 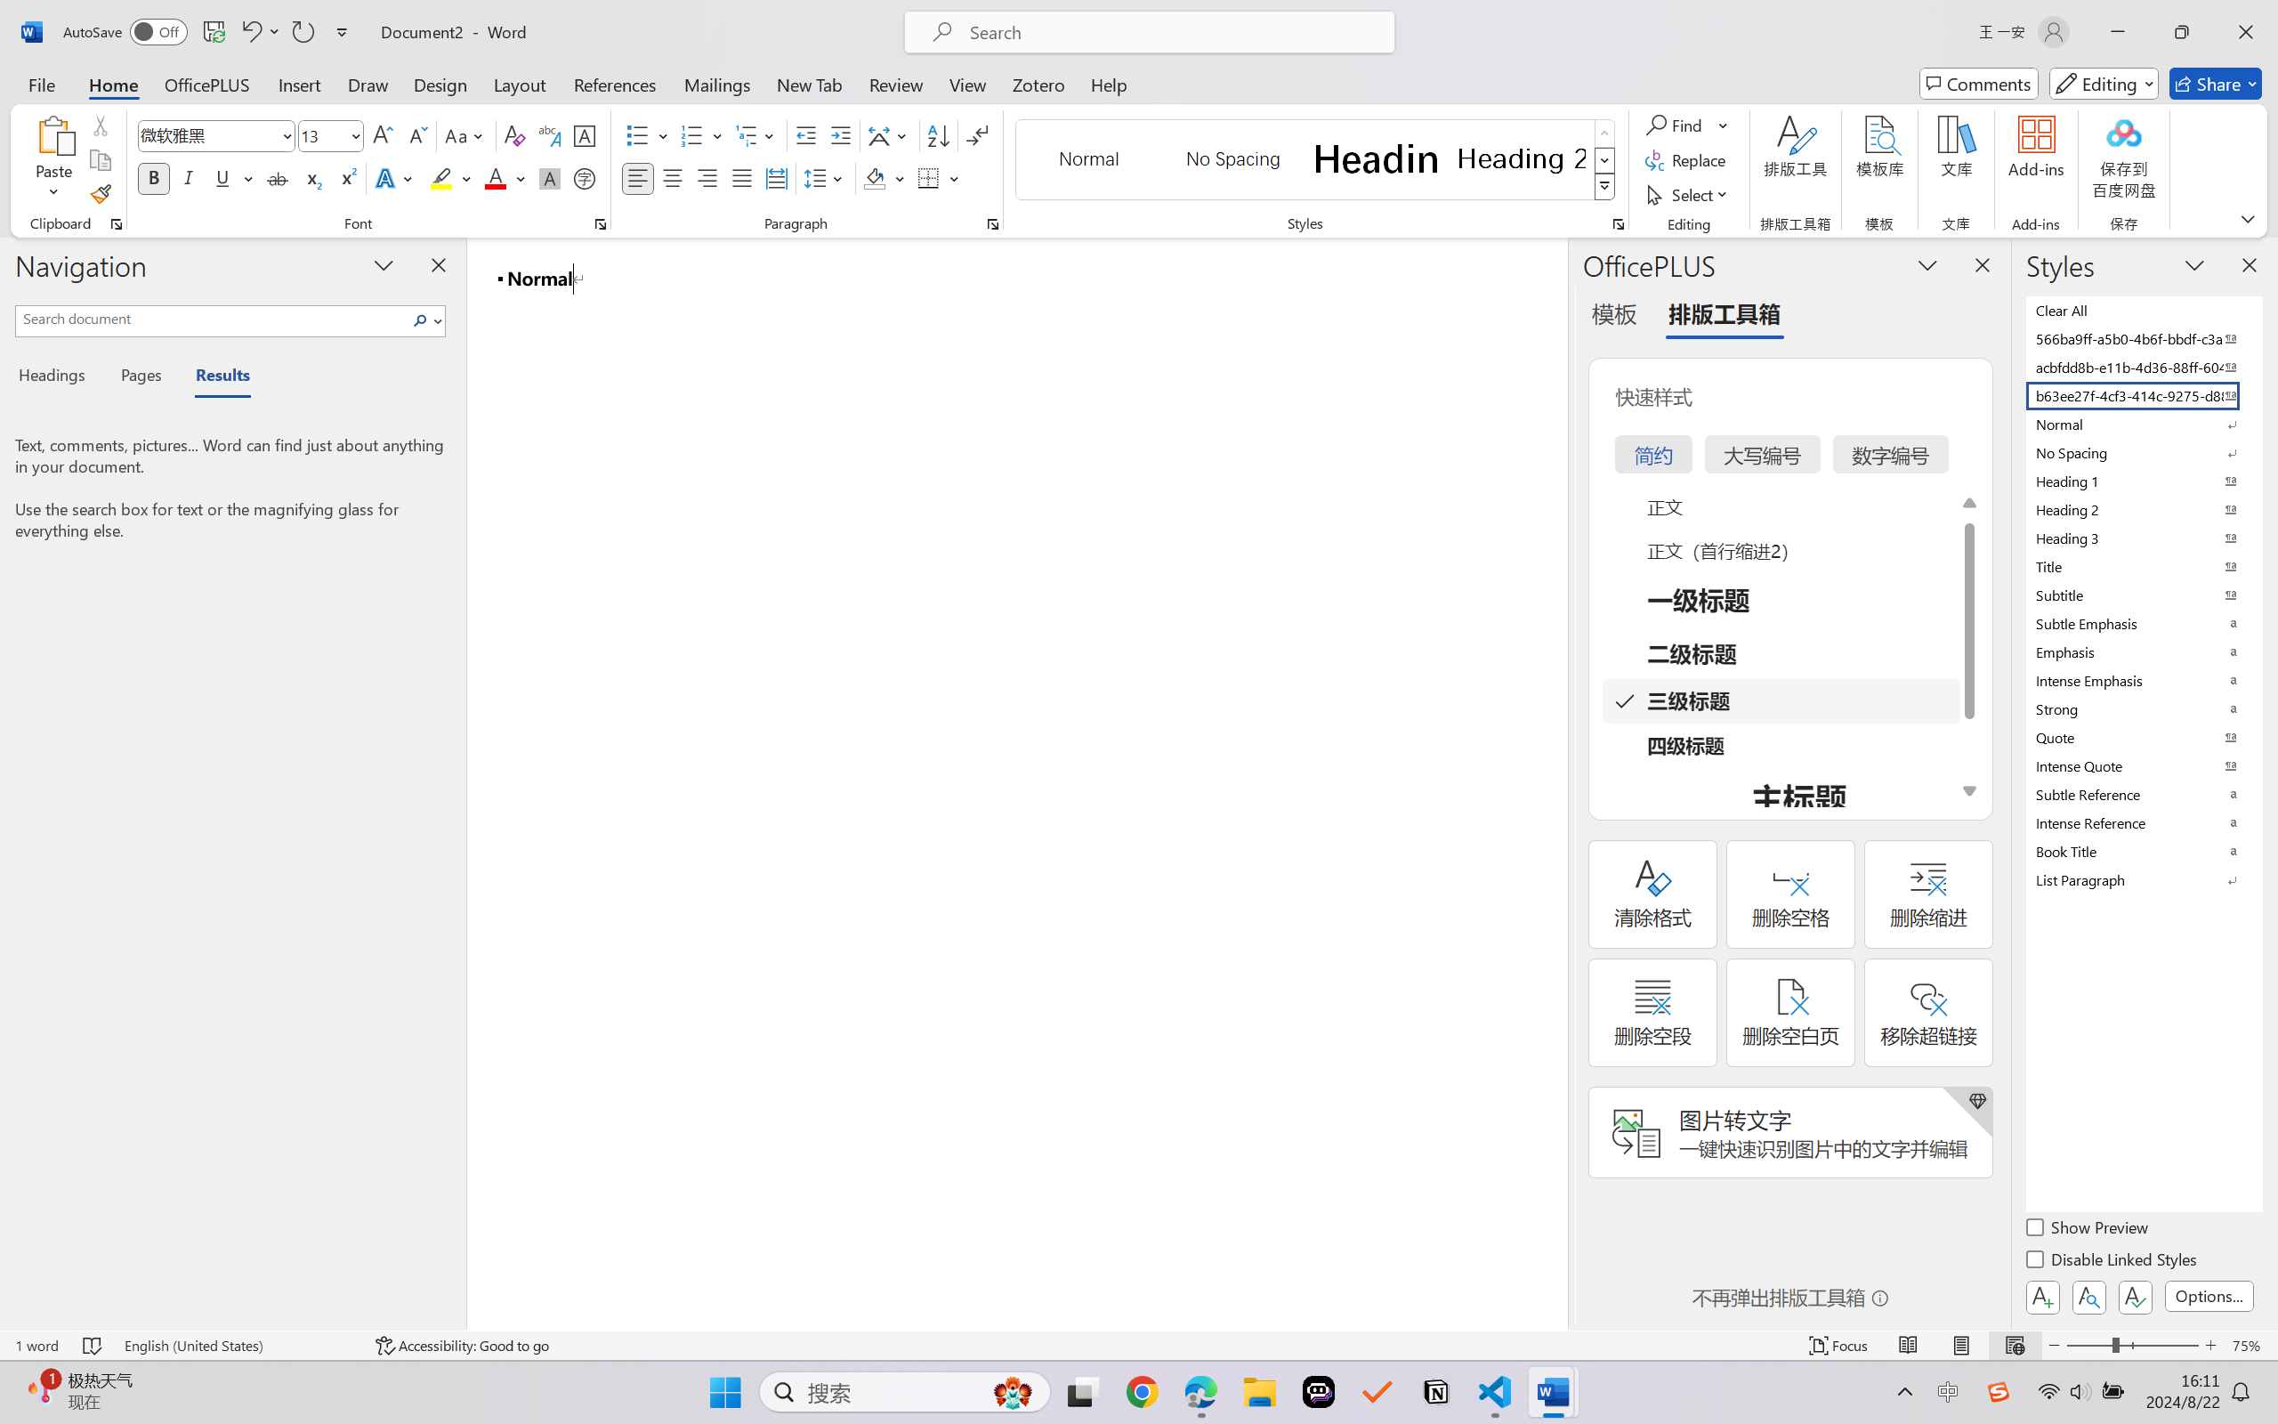 I want to click on Layout, so click(x=520, y=84).